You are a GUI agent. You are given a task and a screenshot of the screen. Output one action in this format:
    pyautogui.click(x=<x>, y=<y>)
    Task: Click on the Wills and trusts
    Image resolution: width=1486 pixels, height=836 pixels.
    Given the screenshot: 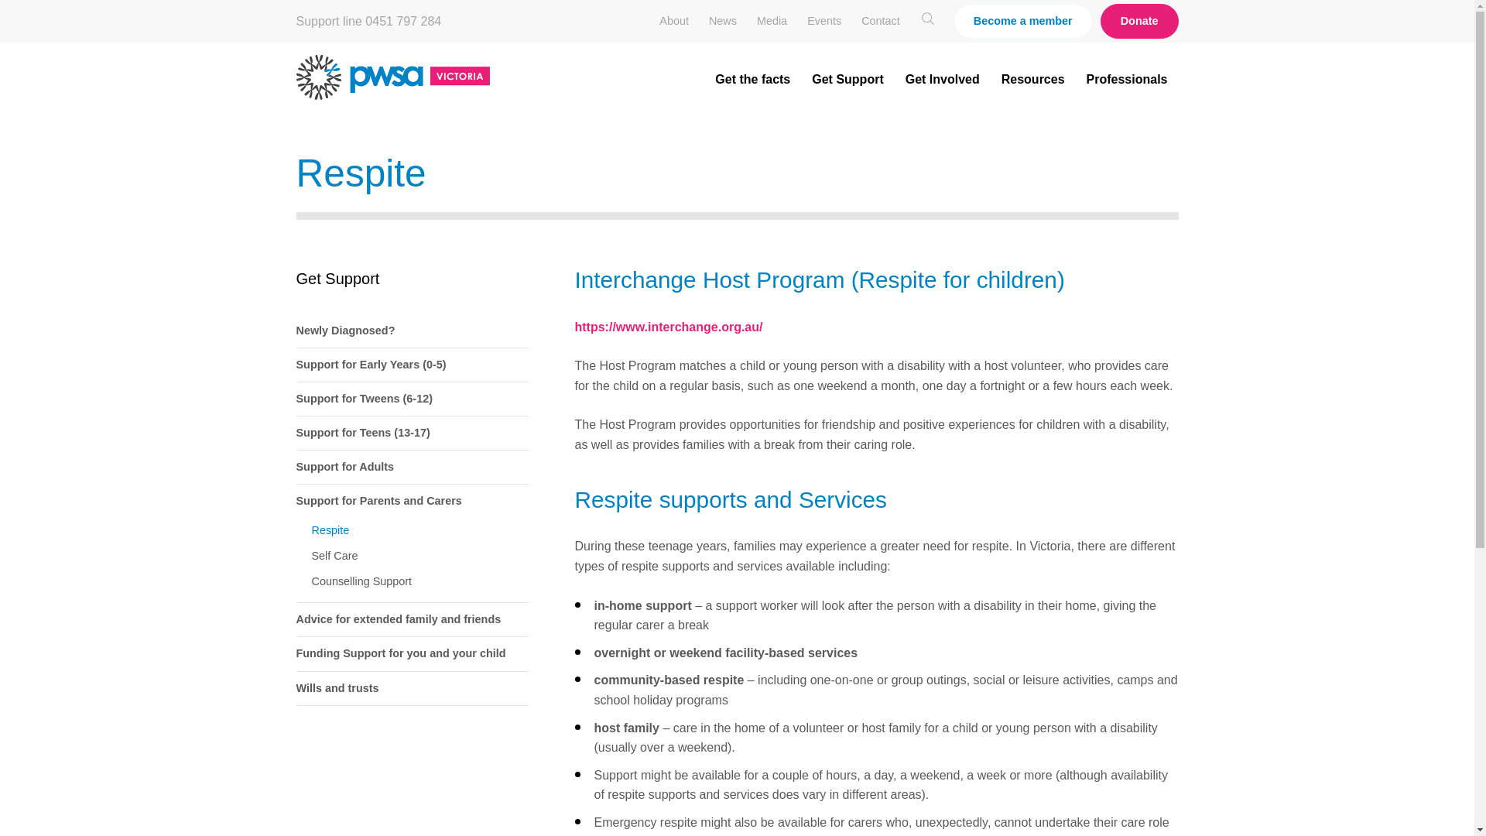 What is the action you would take?
    pyautogui.click(x=412, y=689)
    